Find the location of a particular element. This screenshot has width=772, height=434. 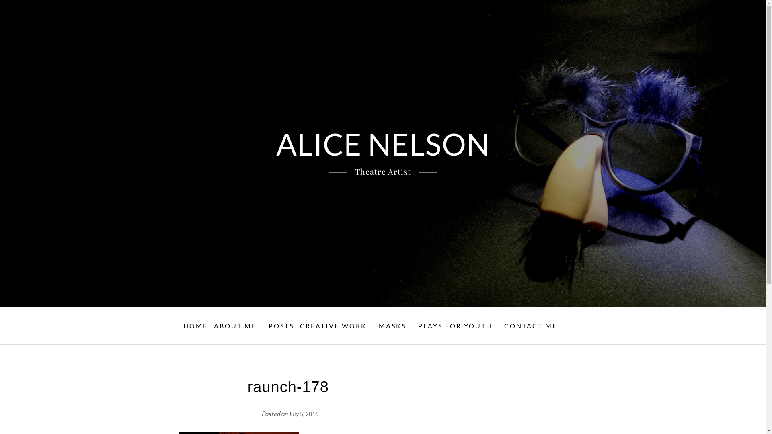

HOME is located at coordinates (195, 326).